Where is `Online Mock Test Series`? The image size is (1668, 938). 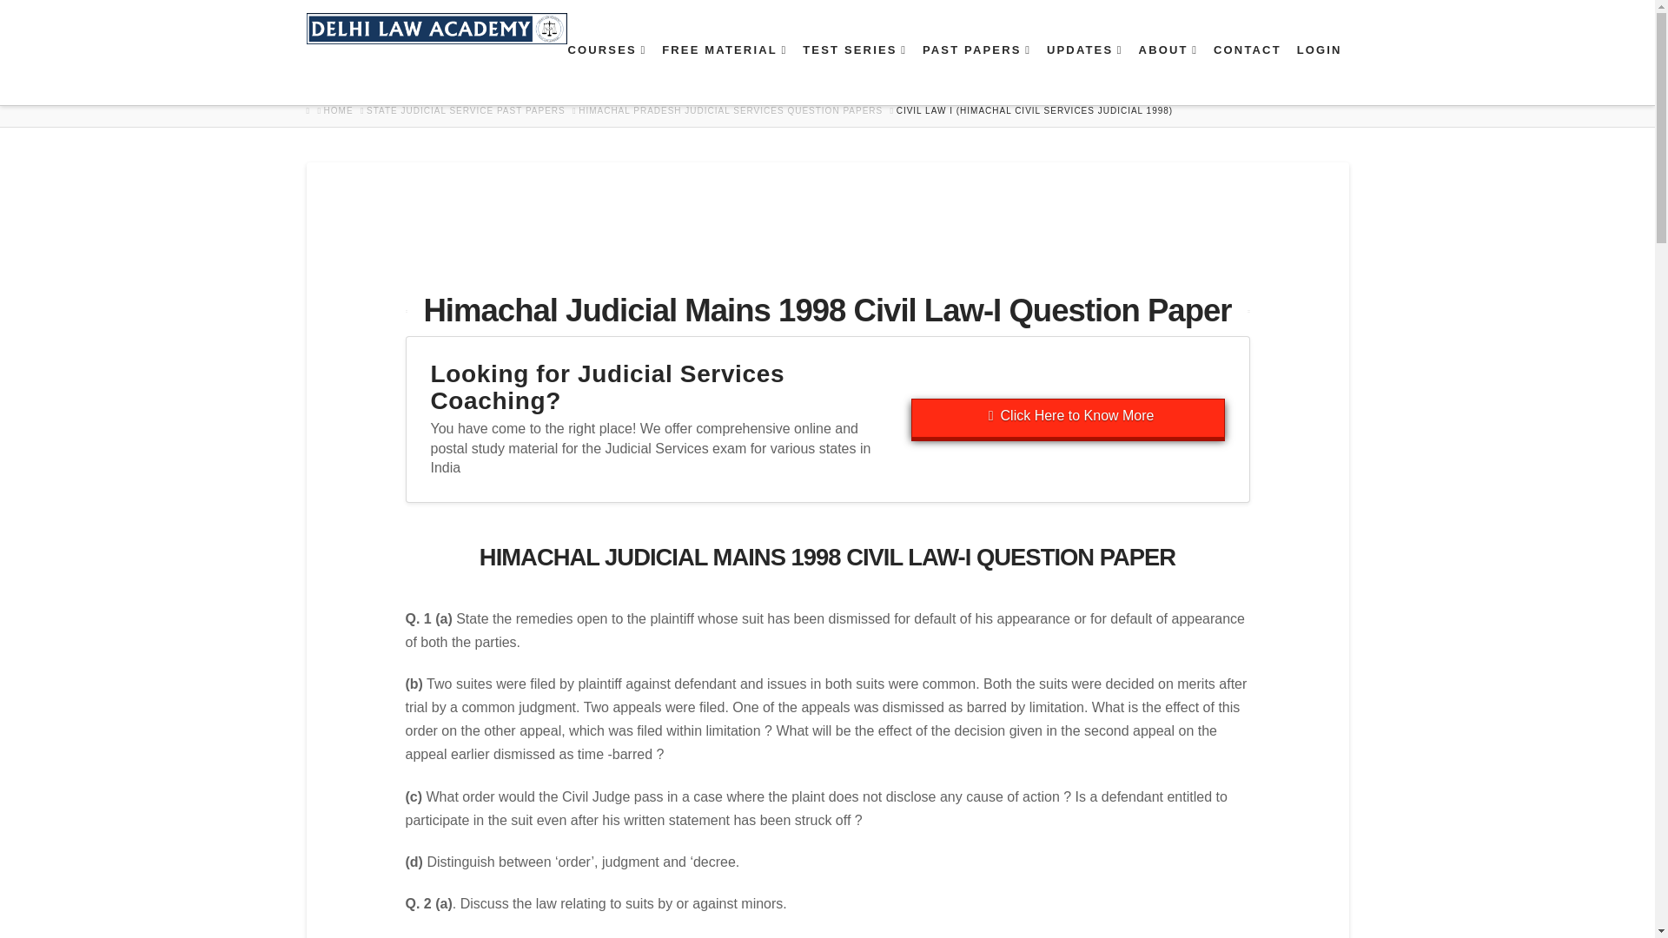
Online Mock Test Series is located at coordinates (853, 74).